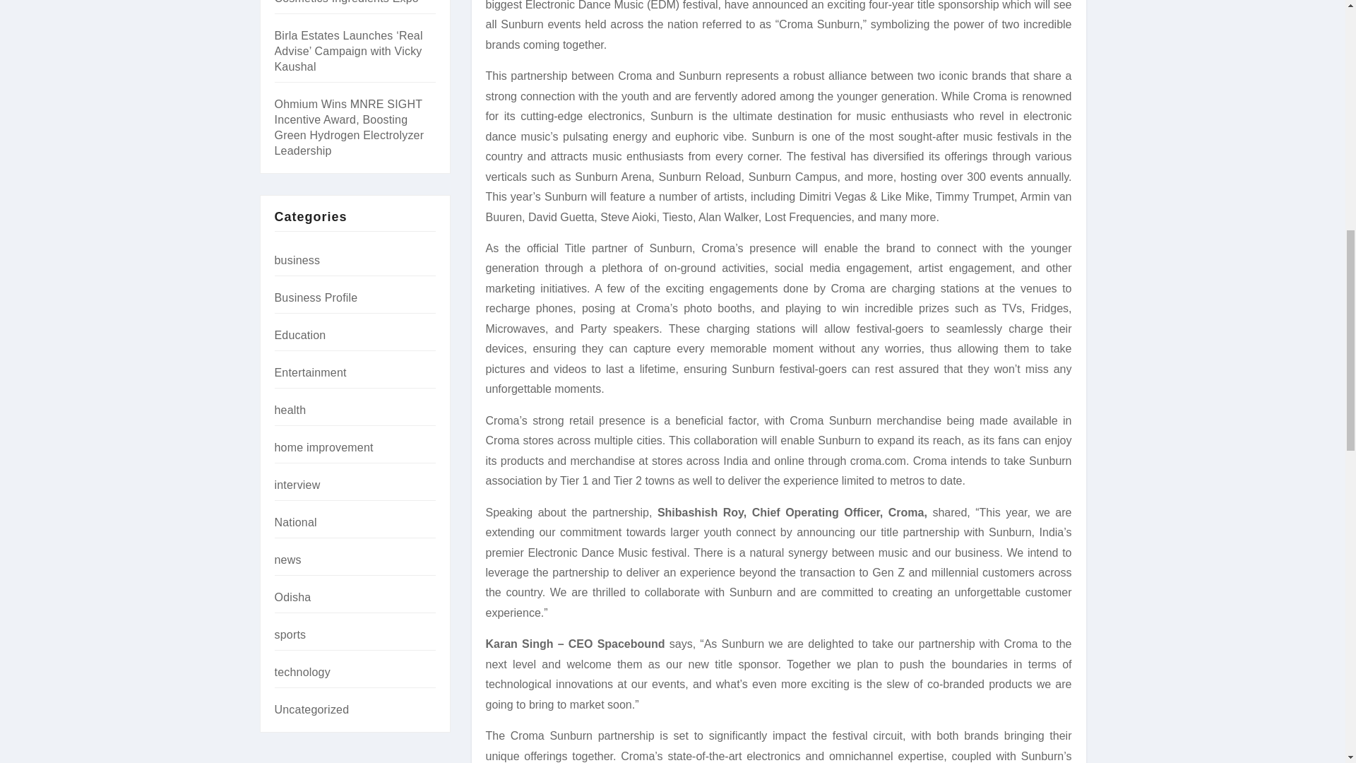 The width and height of the screenshot is (1356, 763). I want to click on news, so click(287, 560).